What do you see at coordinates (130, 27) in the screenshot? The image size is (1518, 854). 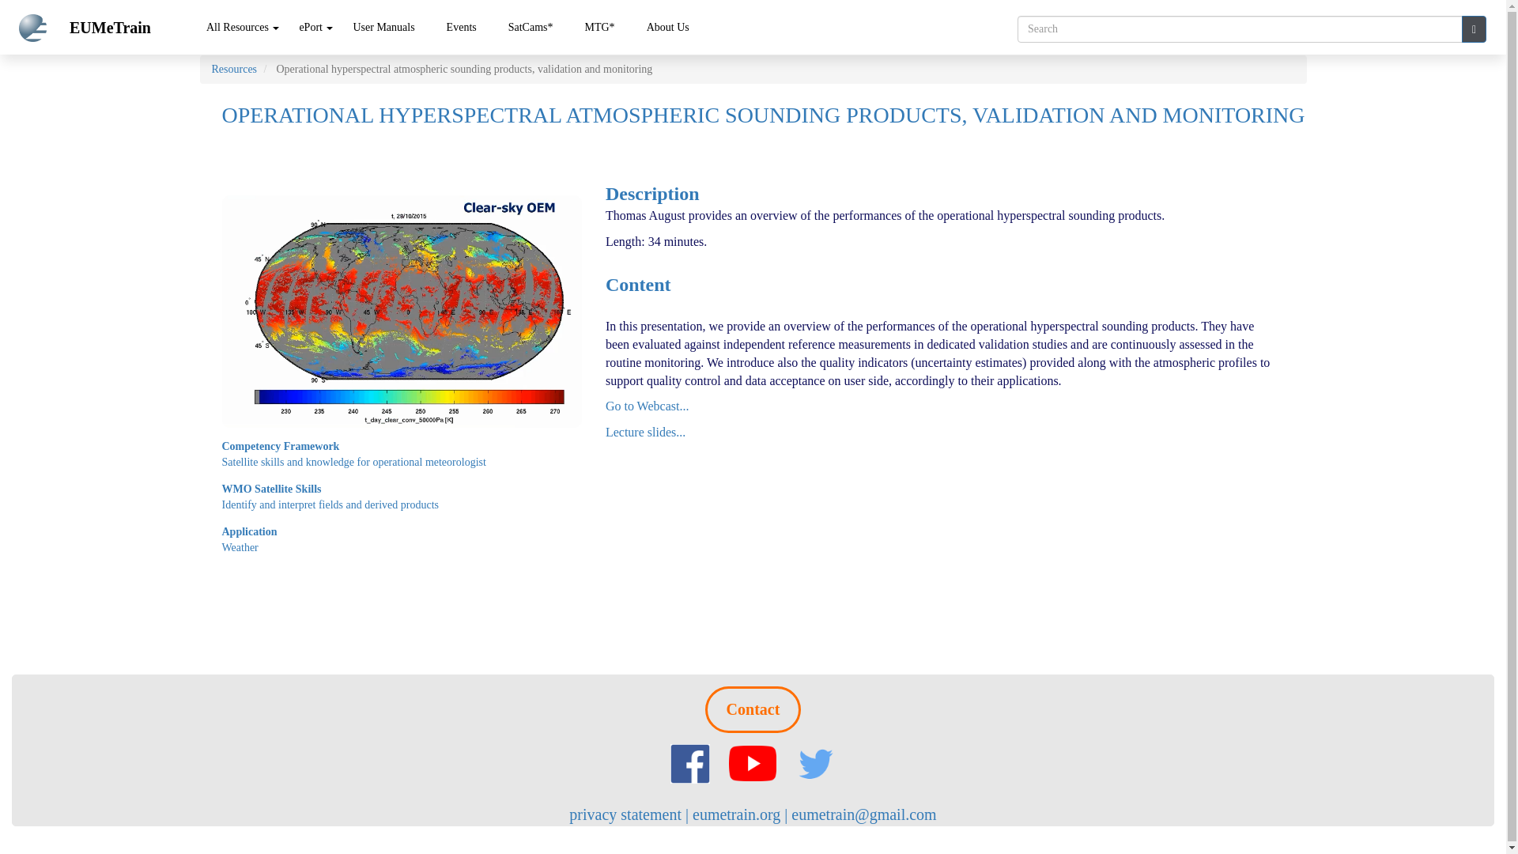 I see `EUMeTrain` at bounding box center [130, 27].